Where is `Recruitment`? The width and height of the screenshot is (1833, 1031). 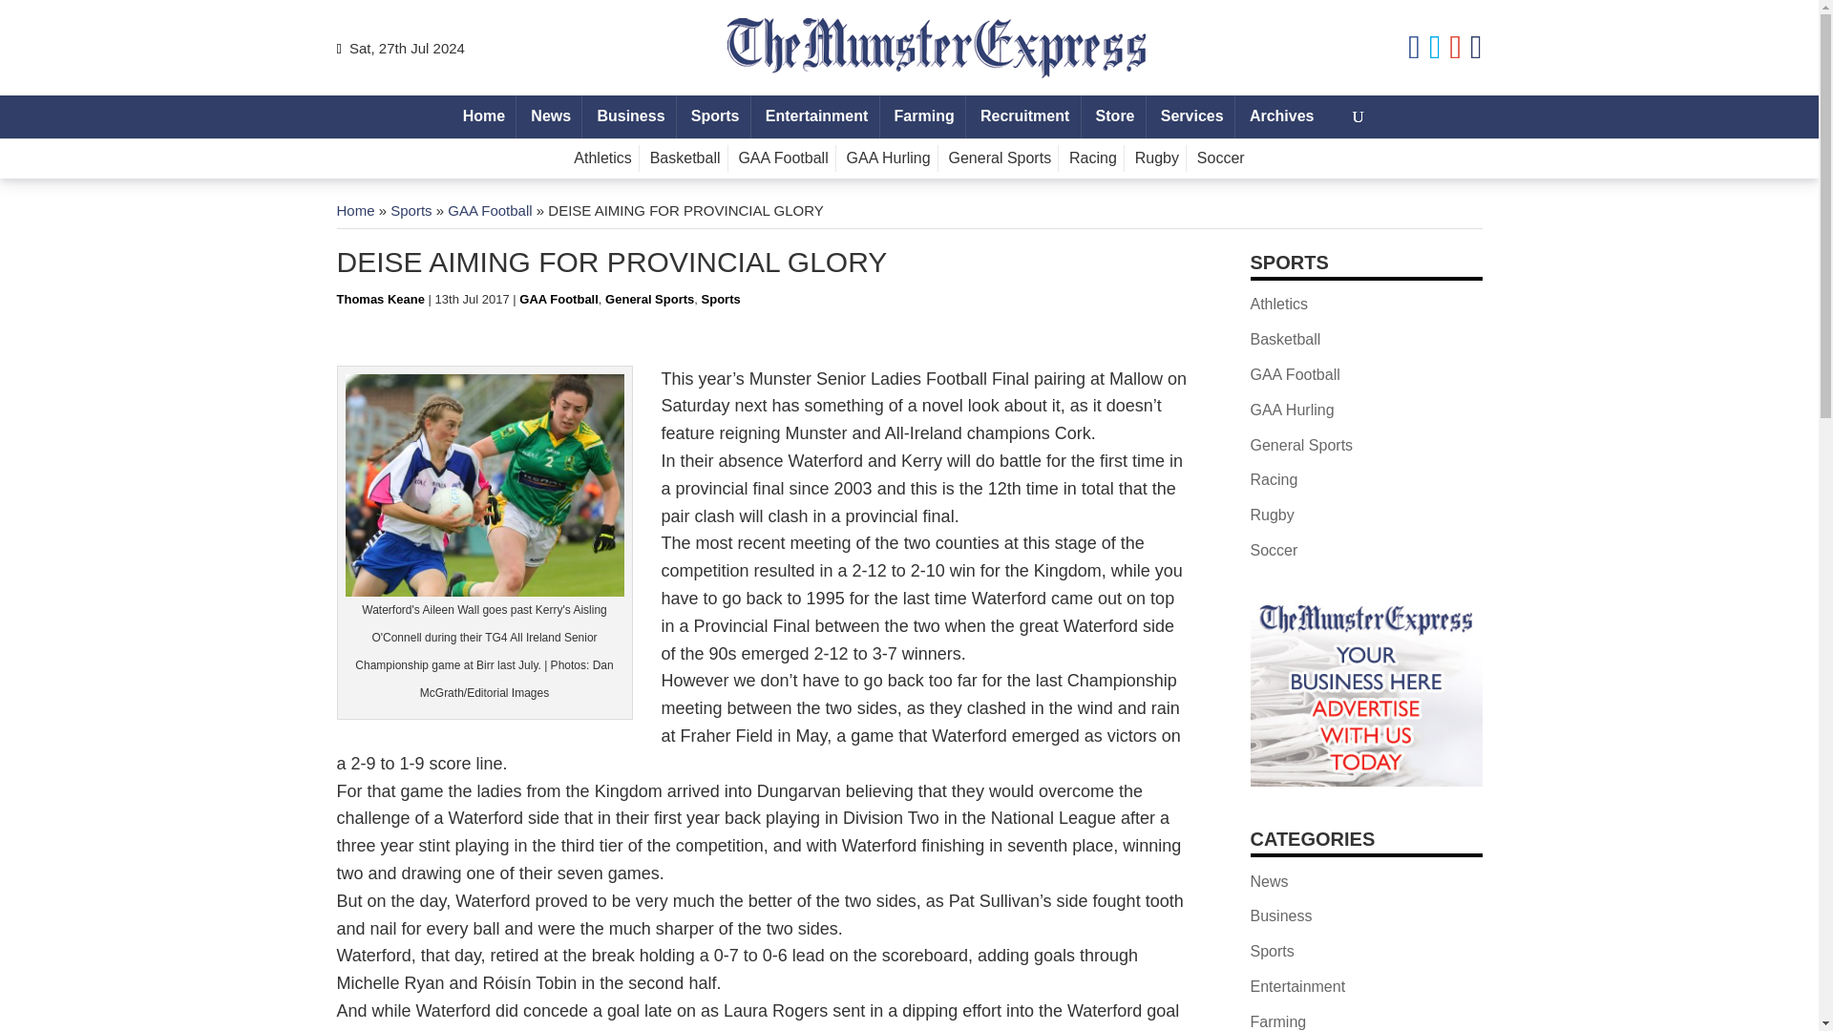
Recruitment is located at coordinates (1025, 116).